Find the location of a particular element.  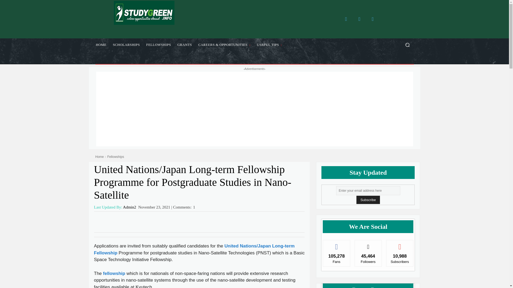

GRANTS is located at coordinates (184, 45).